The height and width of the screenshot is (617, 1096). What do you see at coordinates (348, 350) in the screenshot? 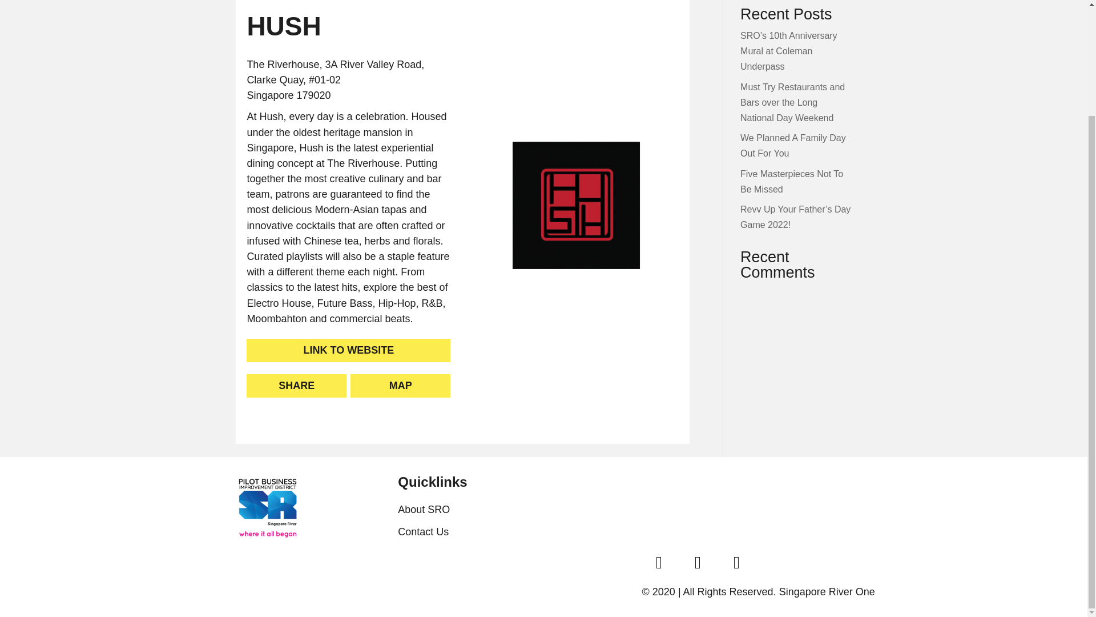
I see `LINK TO WEBSITE` at bounding box center [348, 350].